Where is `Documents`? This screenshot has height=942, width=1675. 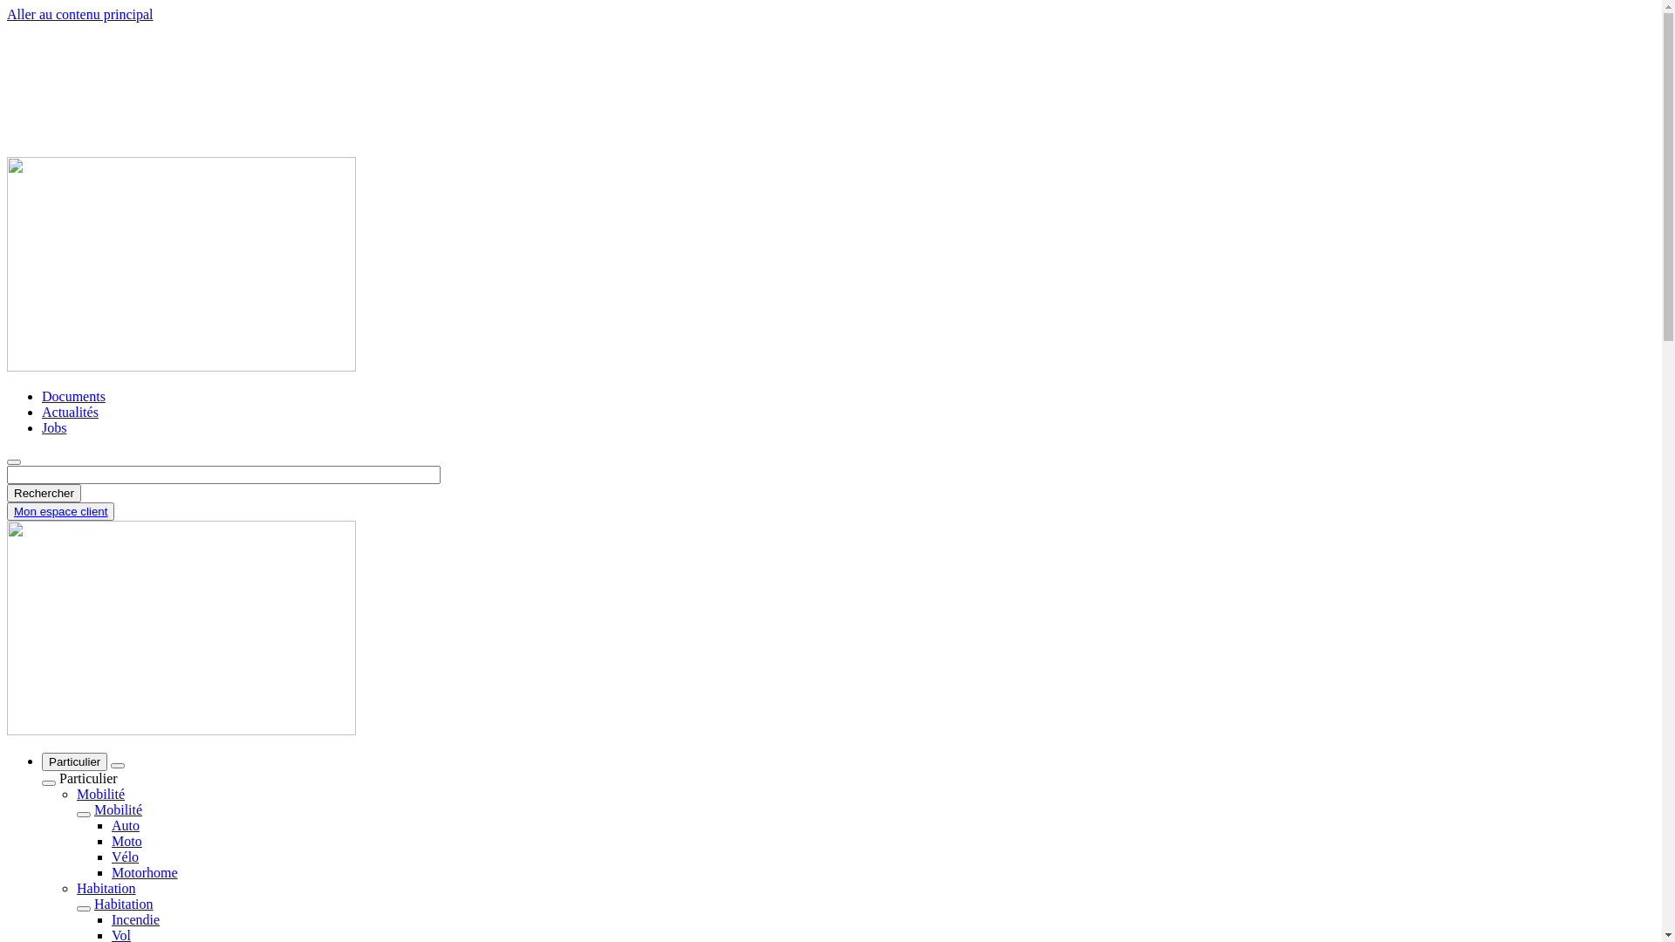
Documents is located at coordinates (73, 396).